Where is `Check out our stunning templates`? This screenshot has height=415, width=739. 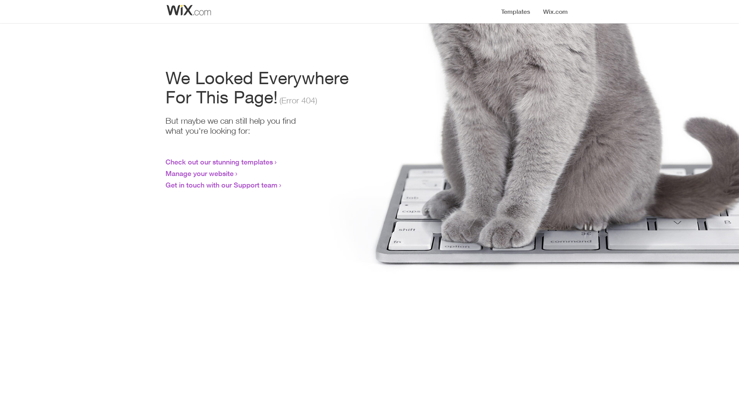 Check out our stunning templates is located at coordinates (219, 162).